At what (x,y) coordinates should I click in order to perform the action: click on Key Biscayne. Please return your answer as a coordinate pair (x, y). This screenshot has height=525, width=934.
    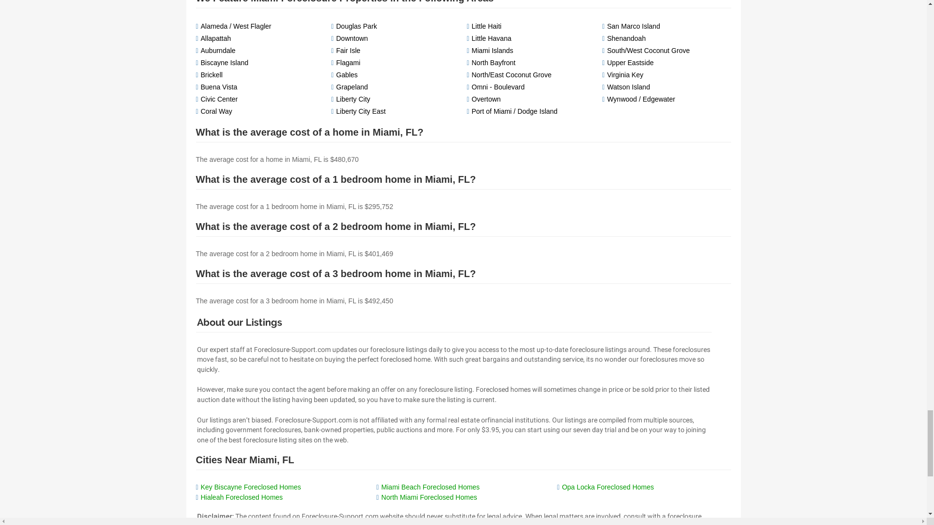
    Looking at the image, I should click on (251, 487).